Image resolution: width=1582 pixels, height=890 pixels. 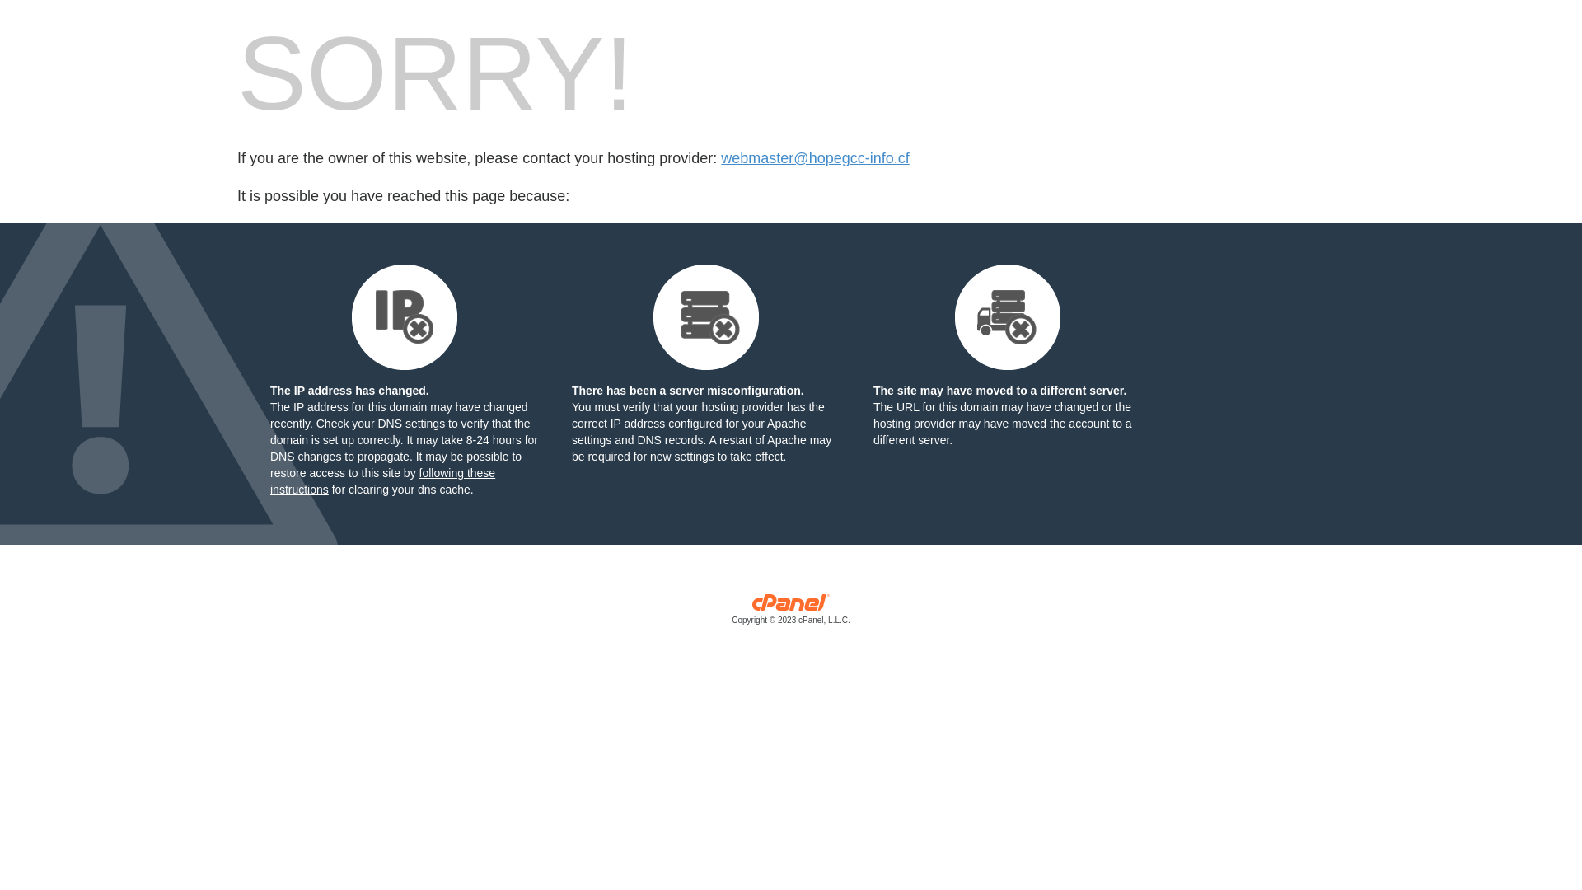 I want to click on following these instructions, so click(x=382, y=481).